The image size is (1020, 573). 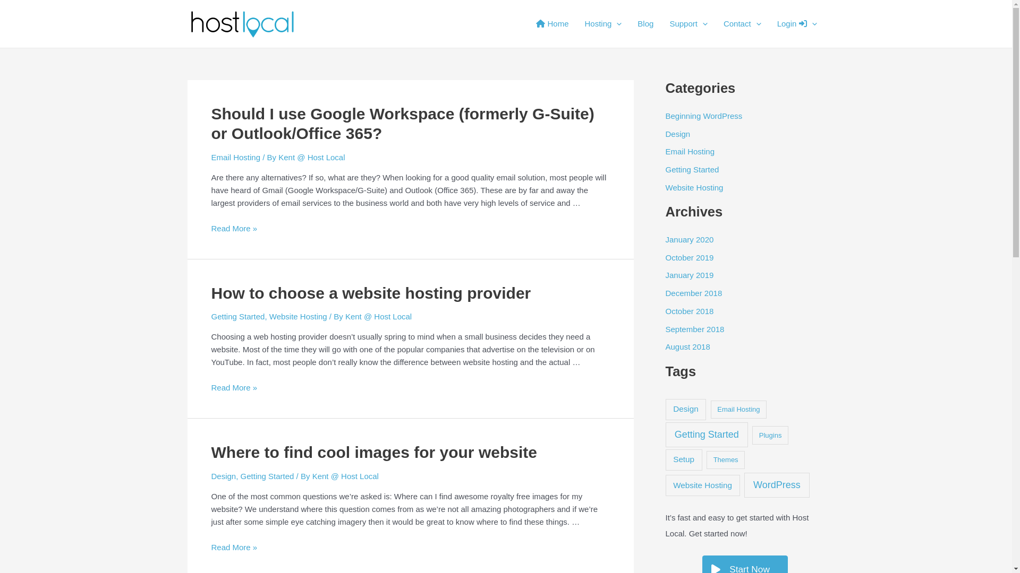 What do you see at coordinates (311, 157) in the screenshot?
I see `Kent @ Host Local` at bounding box center [311, 157].